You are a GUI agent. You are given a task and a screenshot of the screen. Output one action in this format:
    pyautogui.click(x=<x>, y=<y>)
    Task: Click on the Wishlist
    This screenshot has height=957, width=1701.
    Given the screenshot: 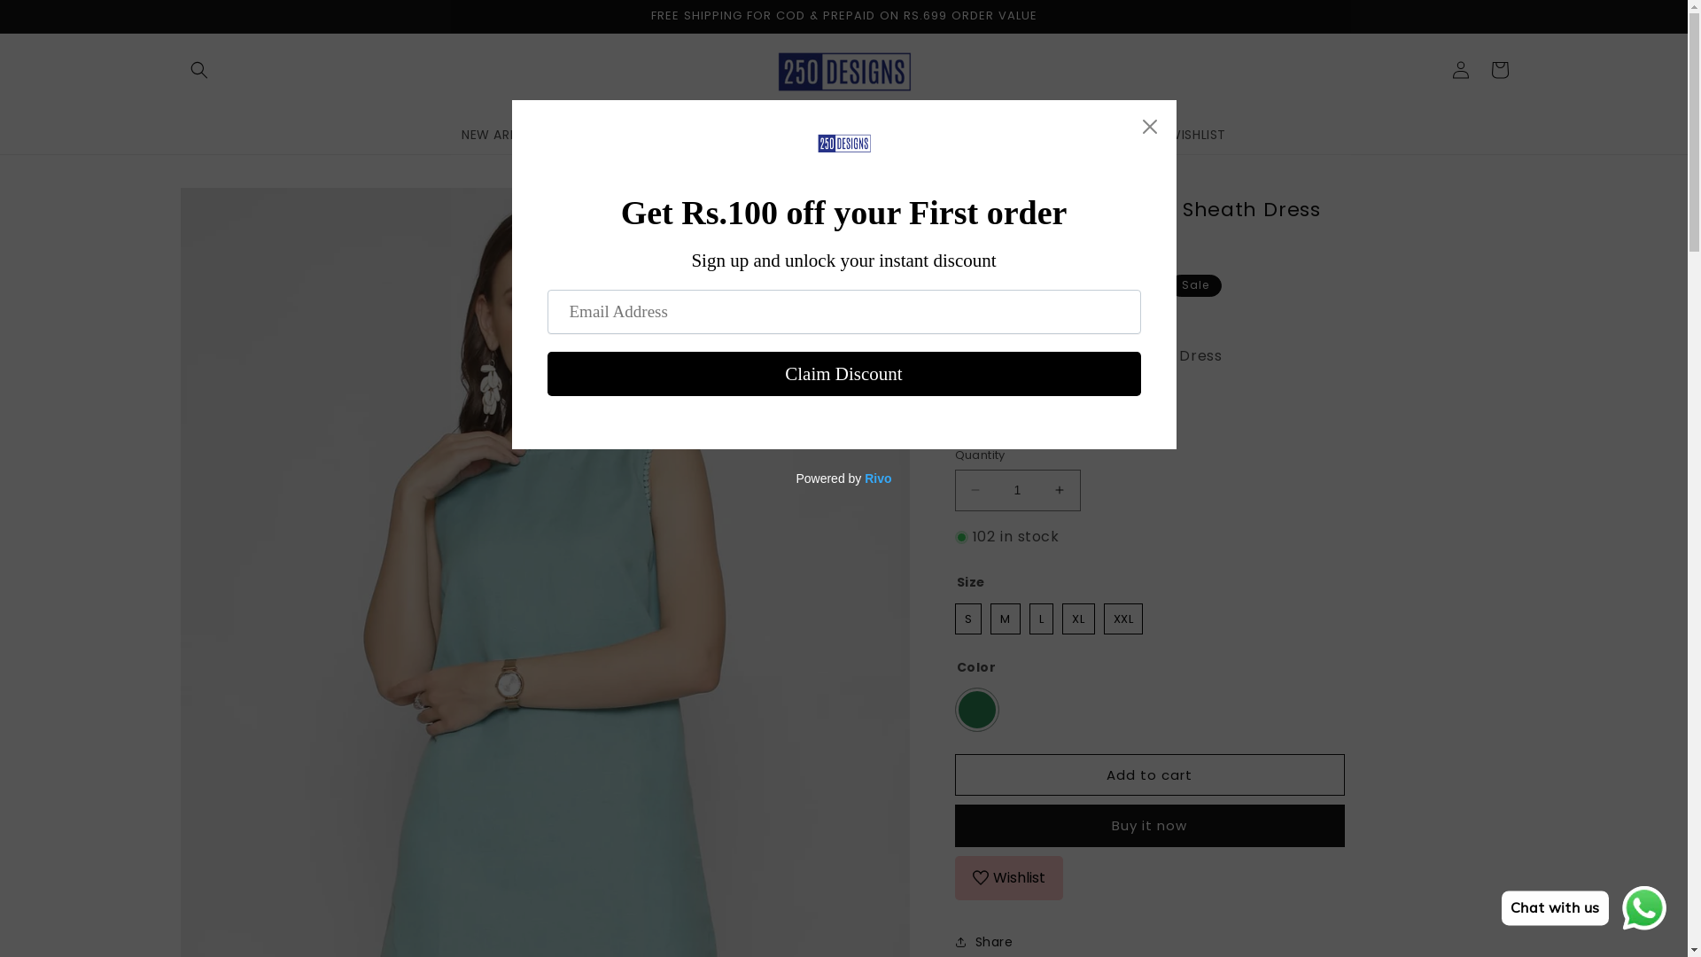 What is the action you would take?
    pyautogui.click(x=1009, y=878)
    